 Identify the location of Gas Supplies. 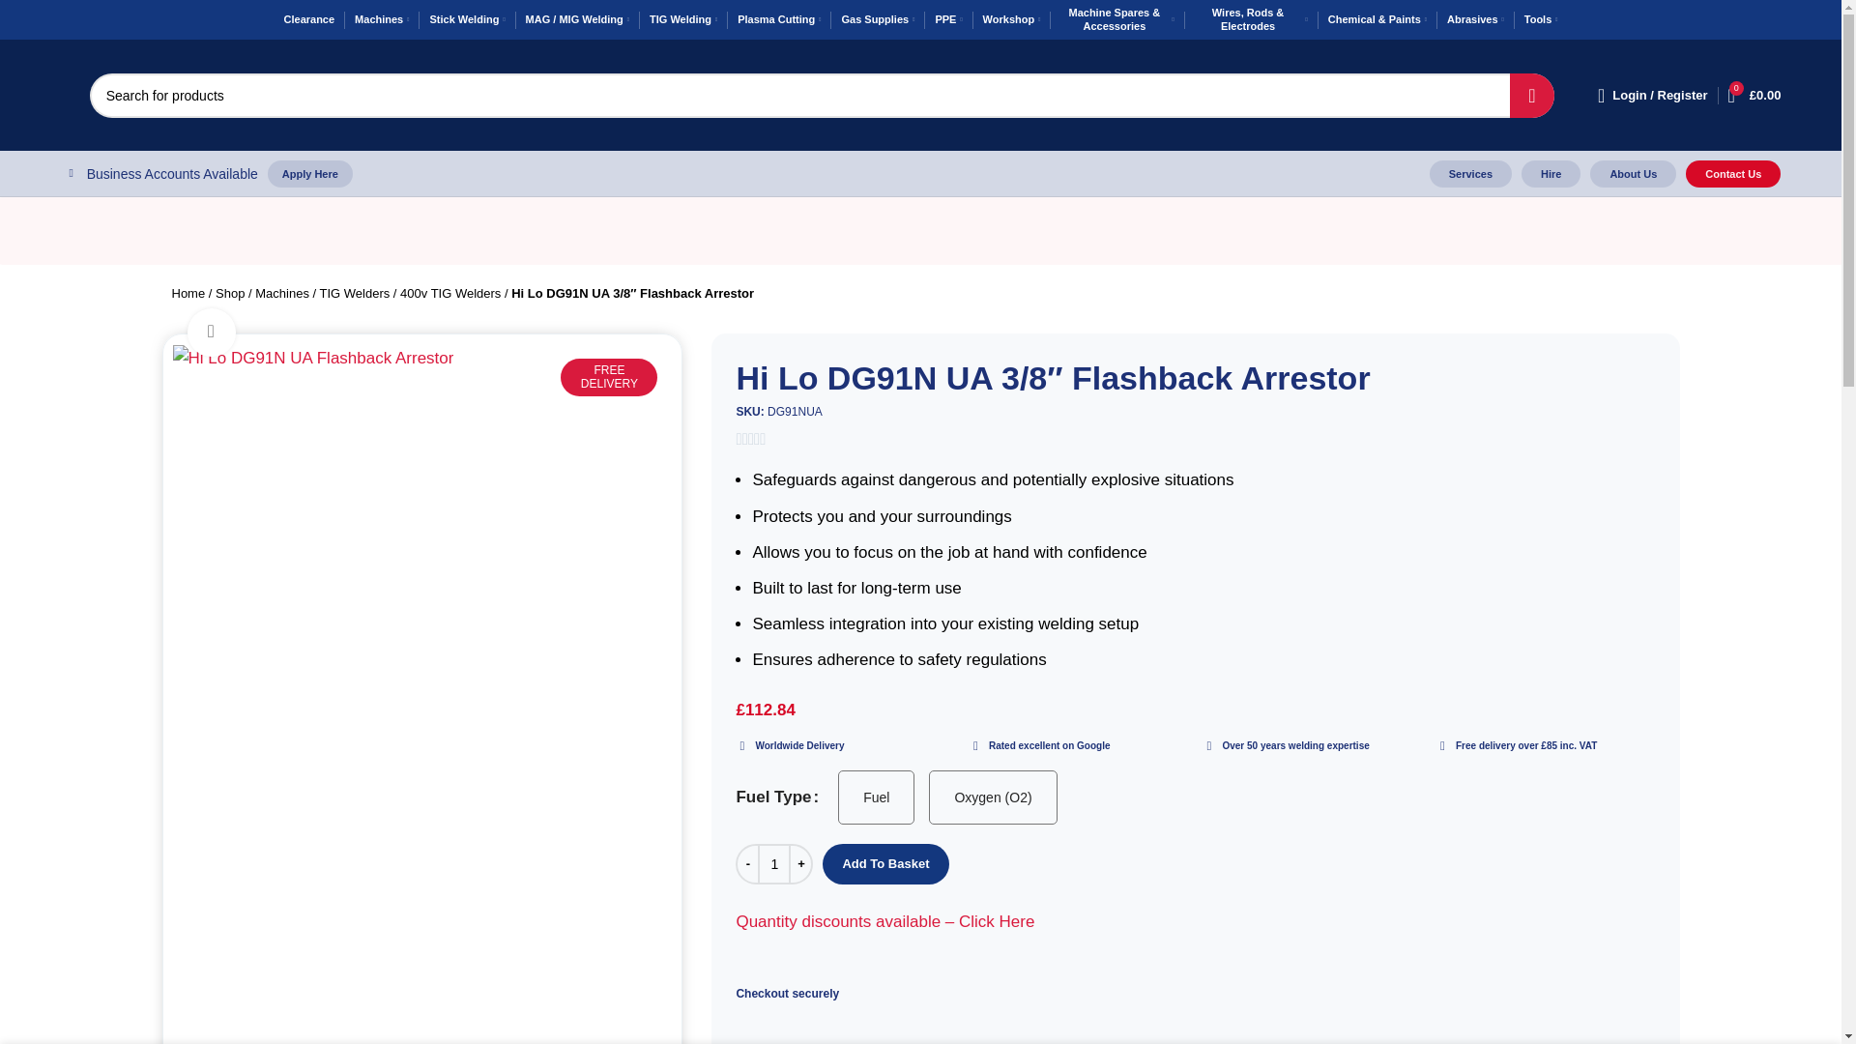
(878, 19).